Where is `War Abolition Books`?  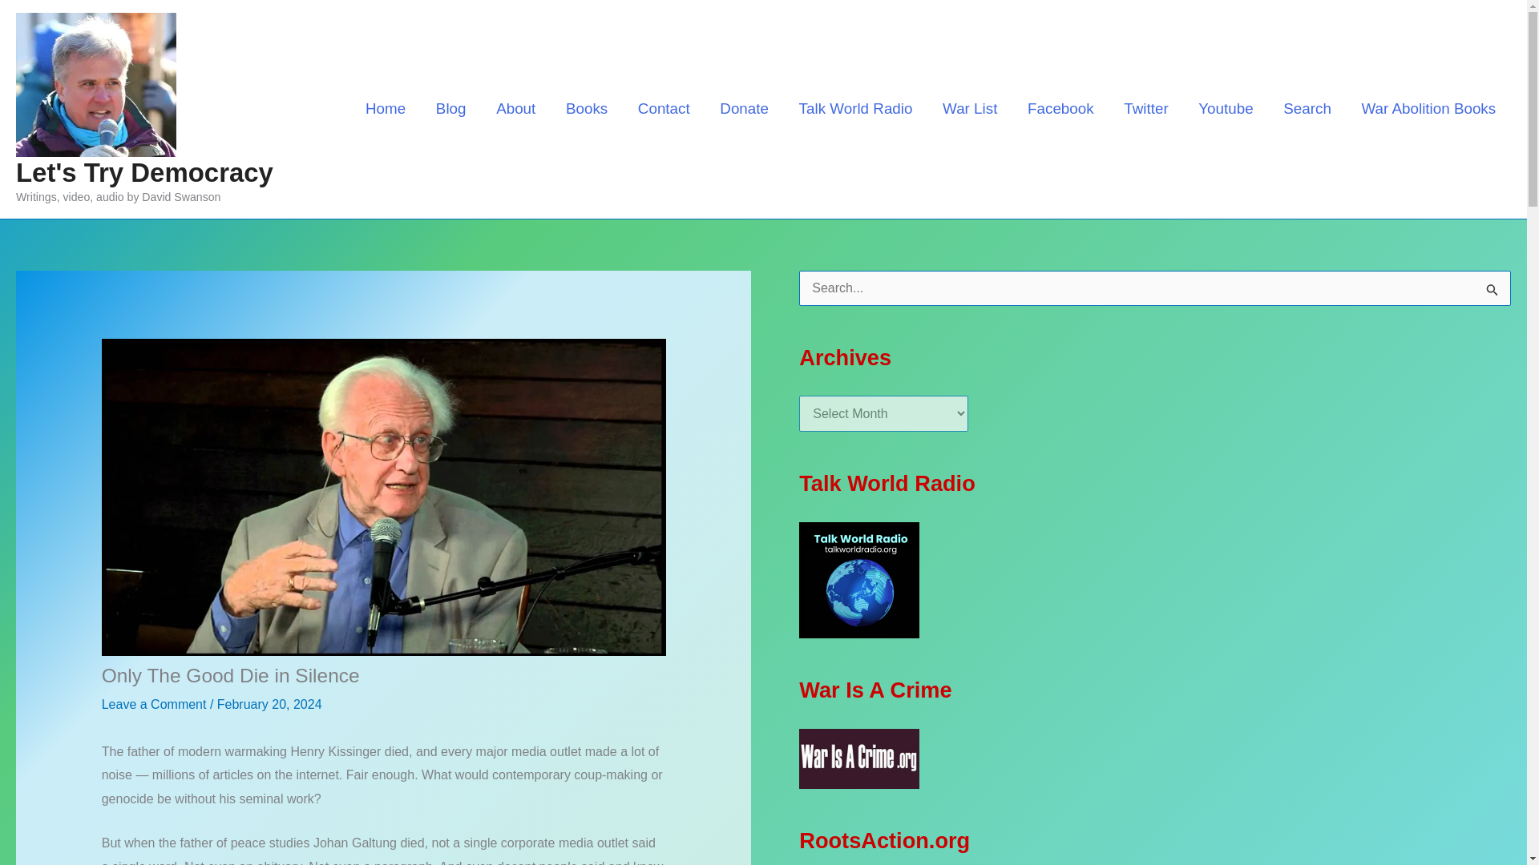
War Abolition Books is located at coordinates (1428, 108).